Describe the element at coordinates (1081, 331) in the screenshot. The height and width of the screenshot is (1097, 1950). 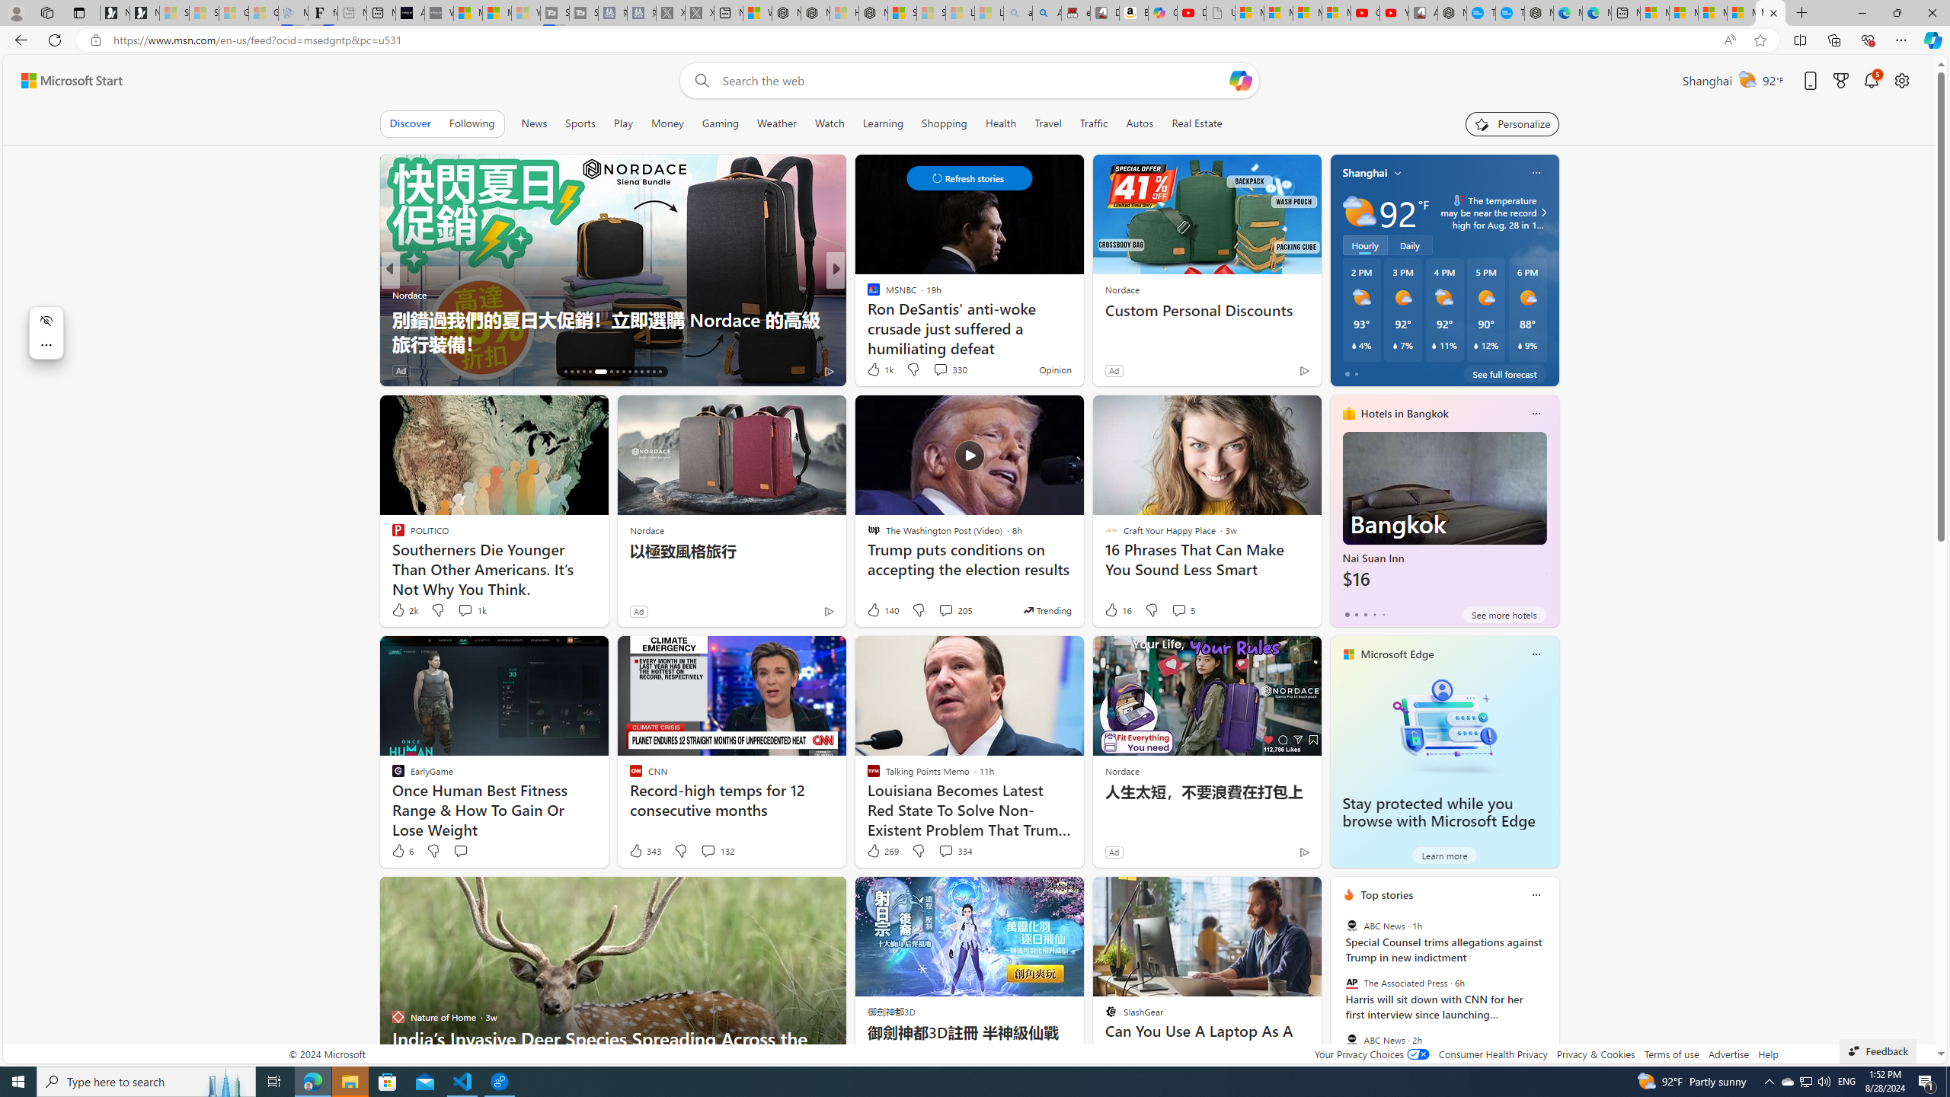
I see `18 Ways to Tank Your Respect: Behaviors That Turn People Off` at that location.